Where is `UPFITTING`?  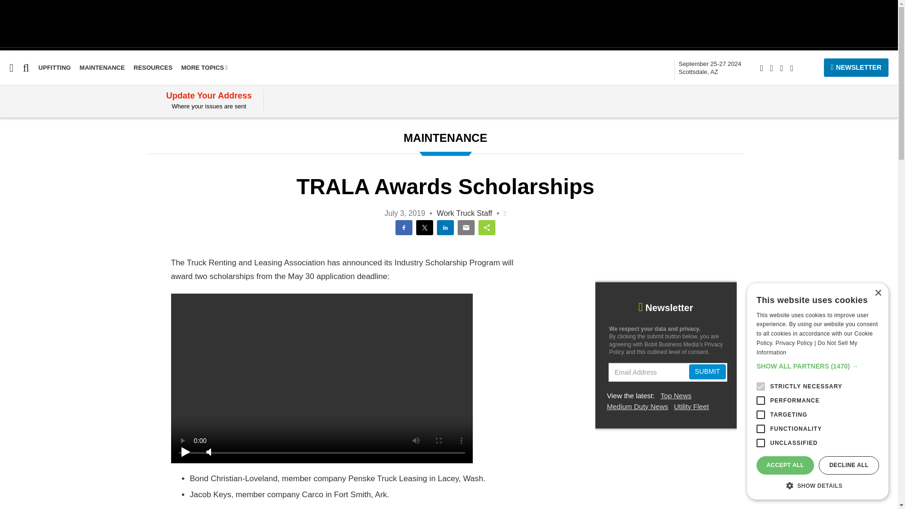
UPFITTING is located at coordinates (7, 147).